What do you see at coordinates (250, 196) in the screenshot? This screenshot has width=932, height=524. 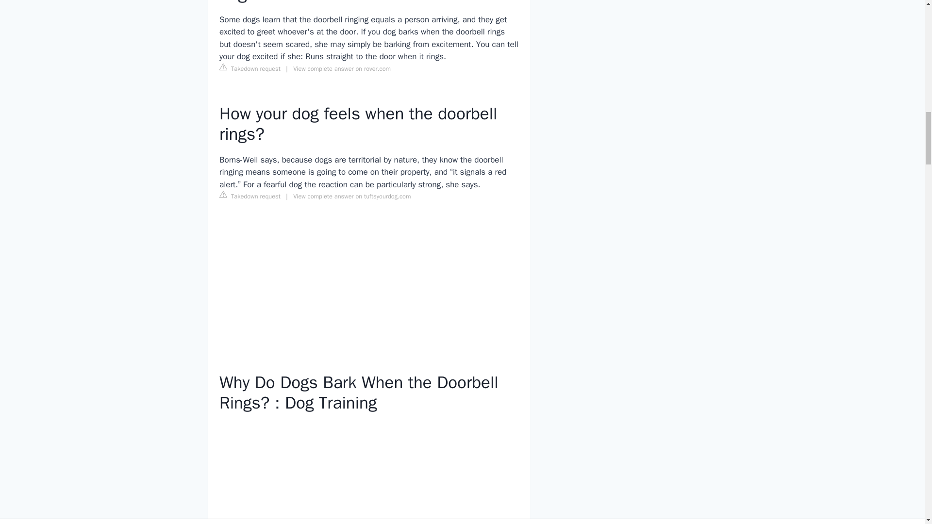 I see `Takedown request` at bounding box center [250, 196].